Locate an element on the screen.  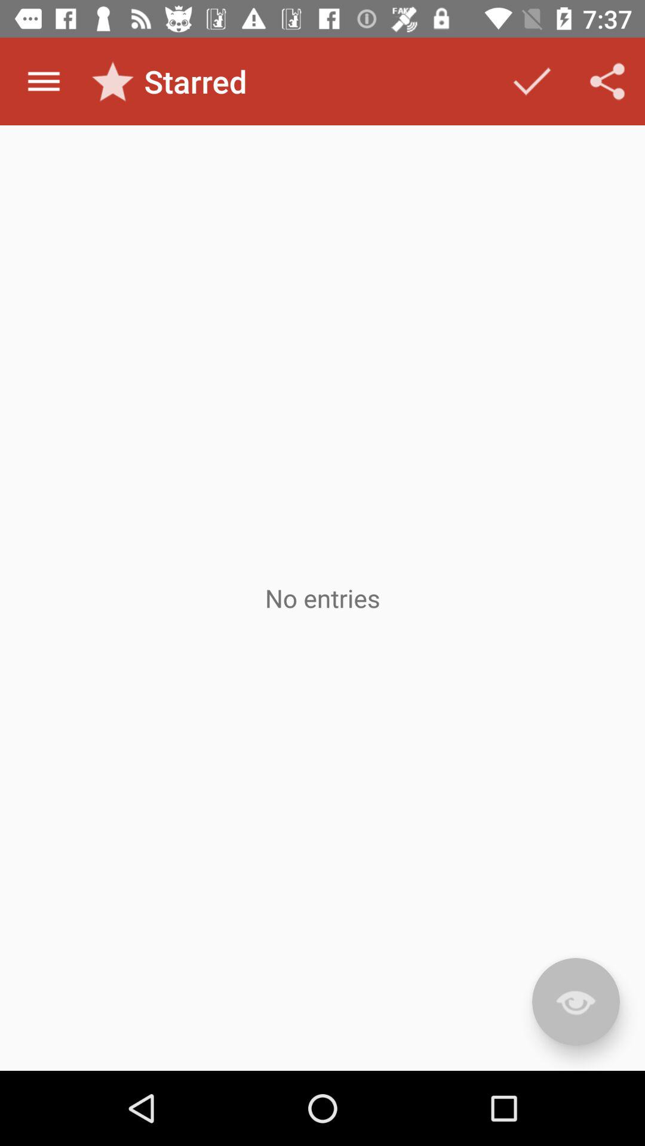
click the item at the bottom right corner is located at coordinates (576, 1002).